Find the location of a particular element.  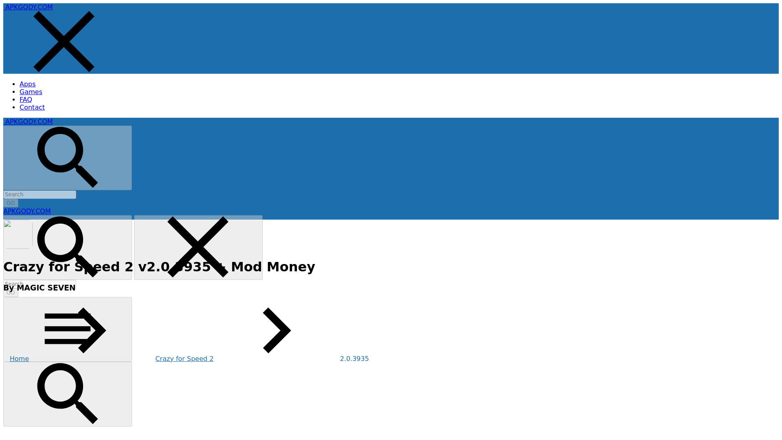

Apps is located at coordinates (28, 84).